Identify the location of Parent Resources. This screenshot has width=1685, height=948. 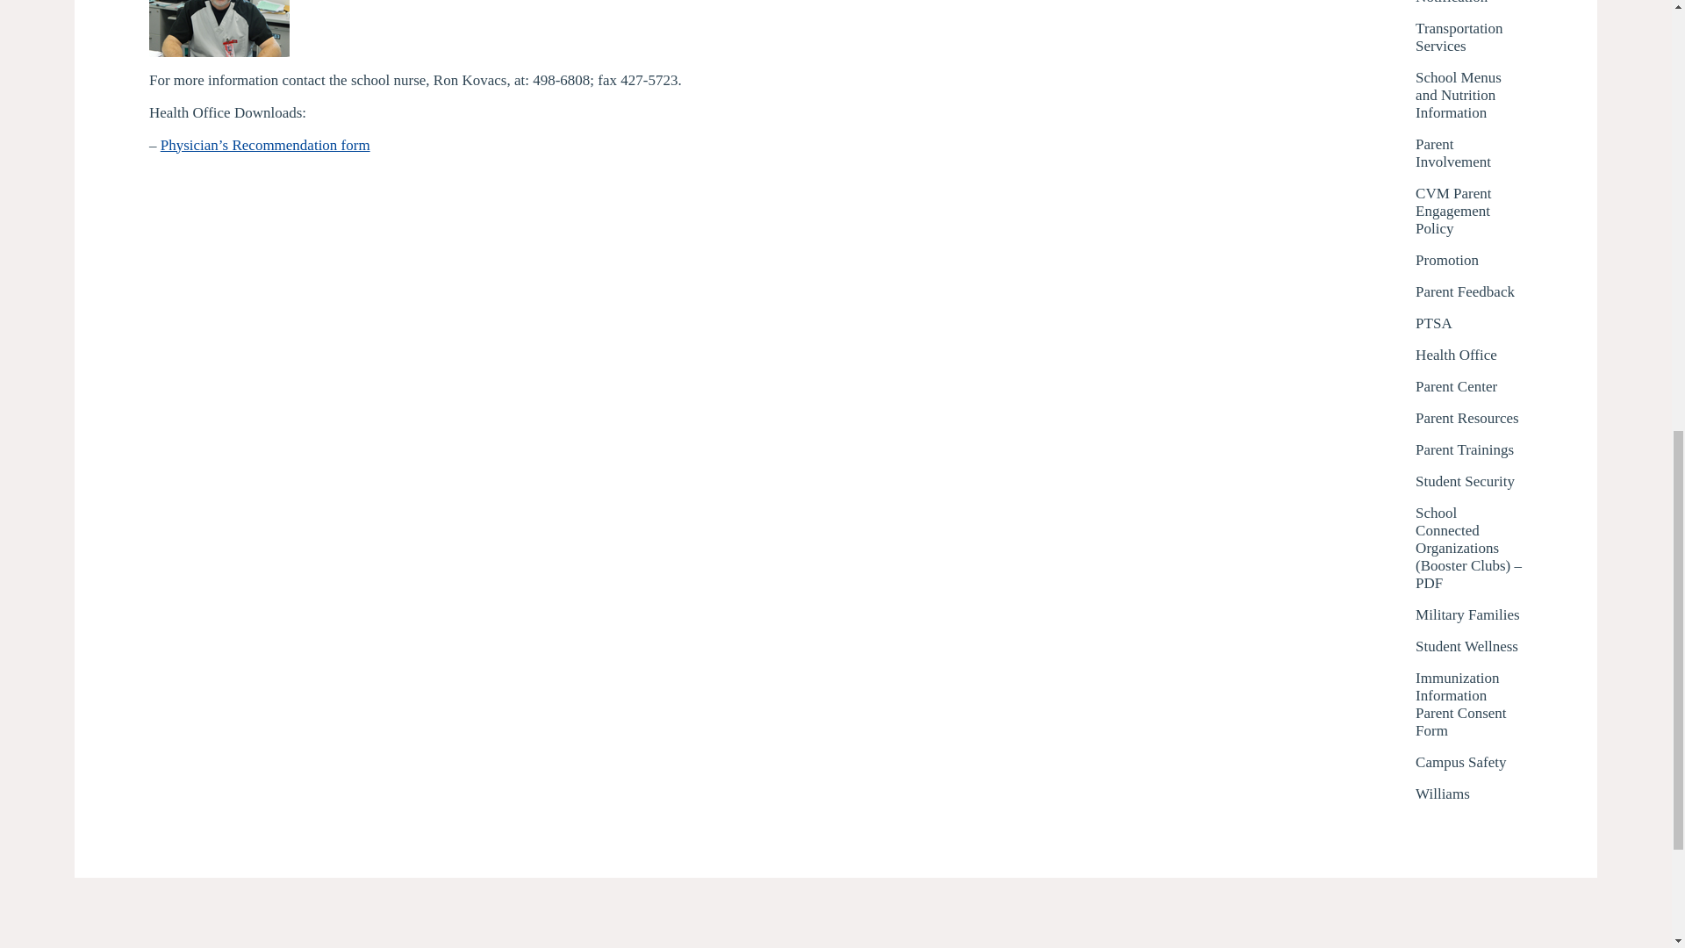
(1467, 418).